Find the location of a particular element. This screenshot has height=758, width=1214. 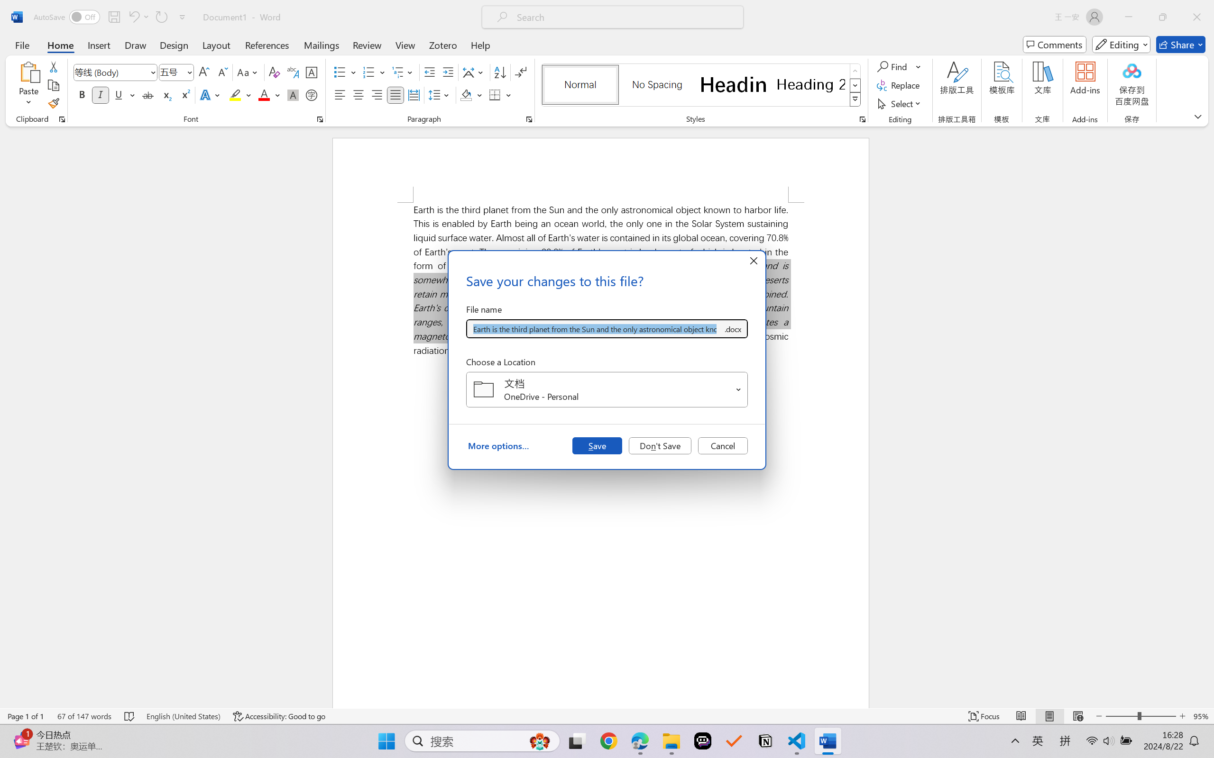

Google Chrome is located at coordinates (608, 741).